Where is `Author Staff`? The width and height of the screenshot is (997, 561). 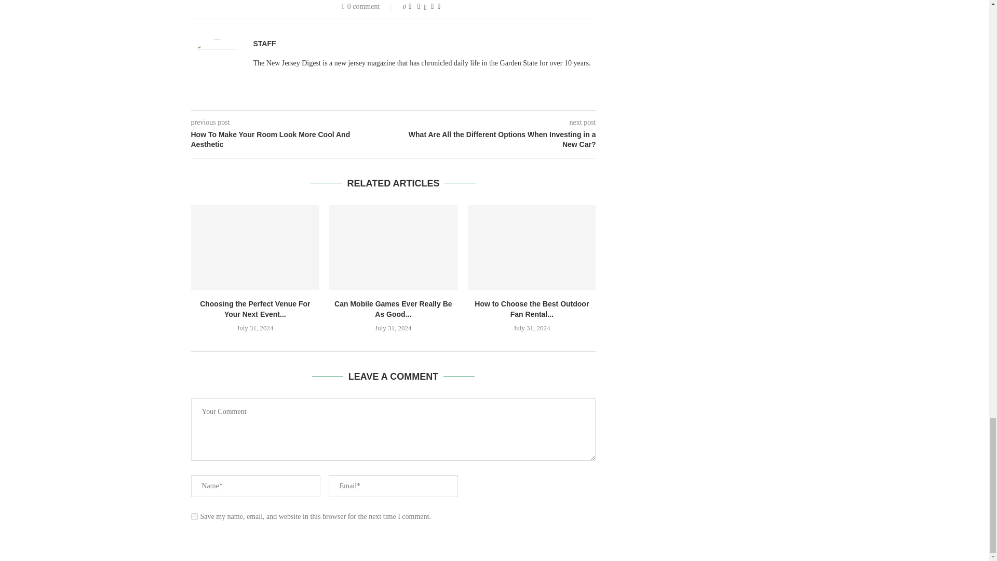 Author Staff is located at coordinates (264, 44).